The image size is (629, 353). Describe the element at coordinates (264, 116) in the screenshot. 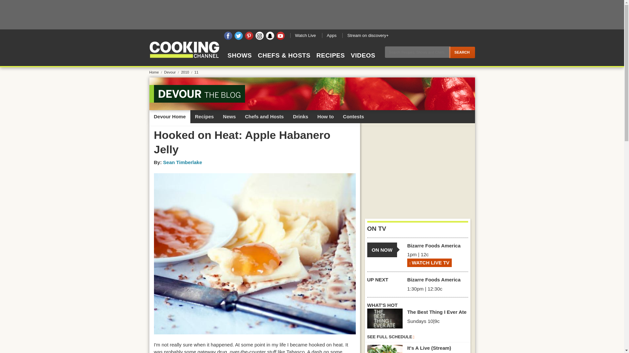

I see `Chefs and Hosts` at that location.